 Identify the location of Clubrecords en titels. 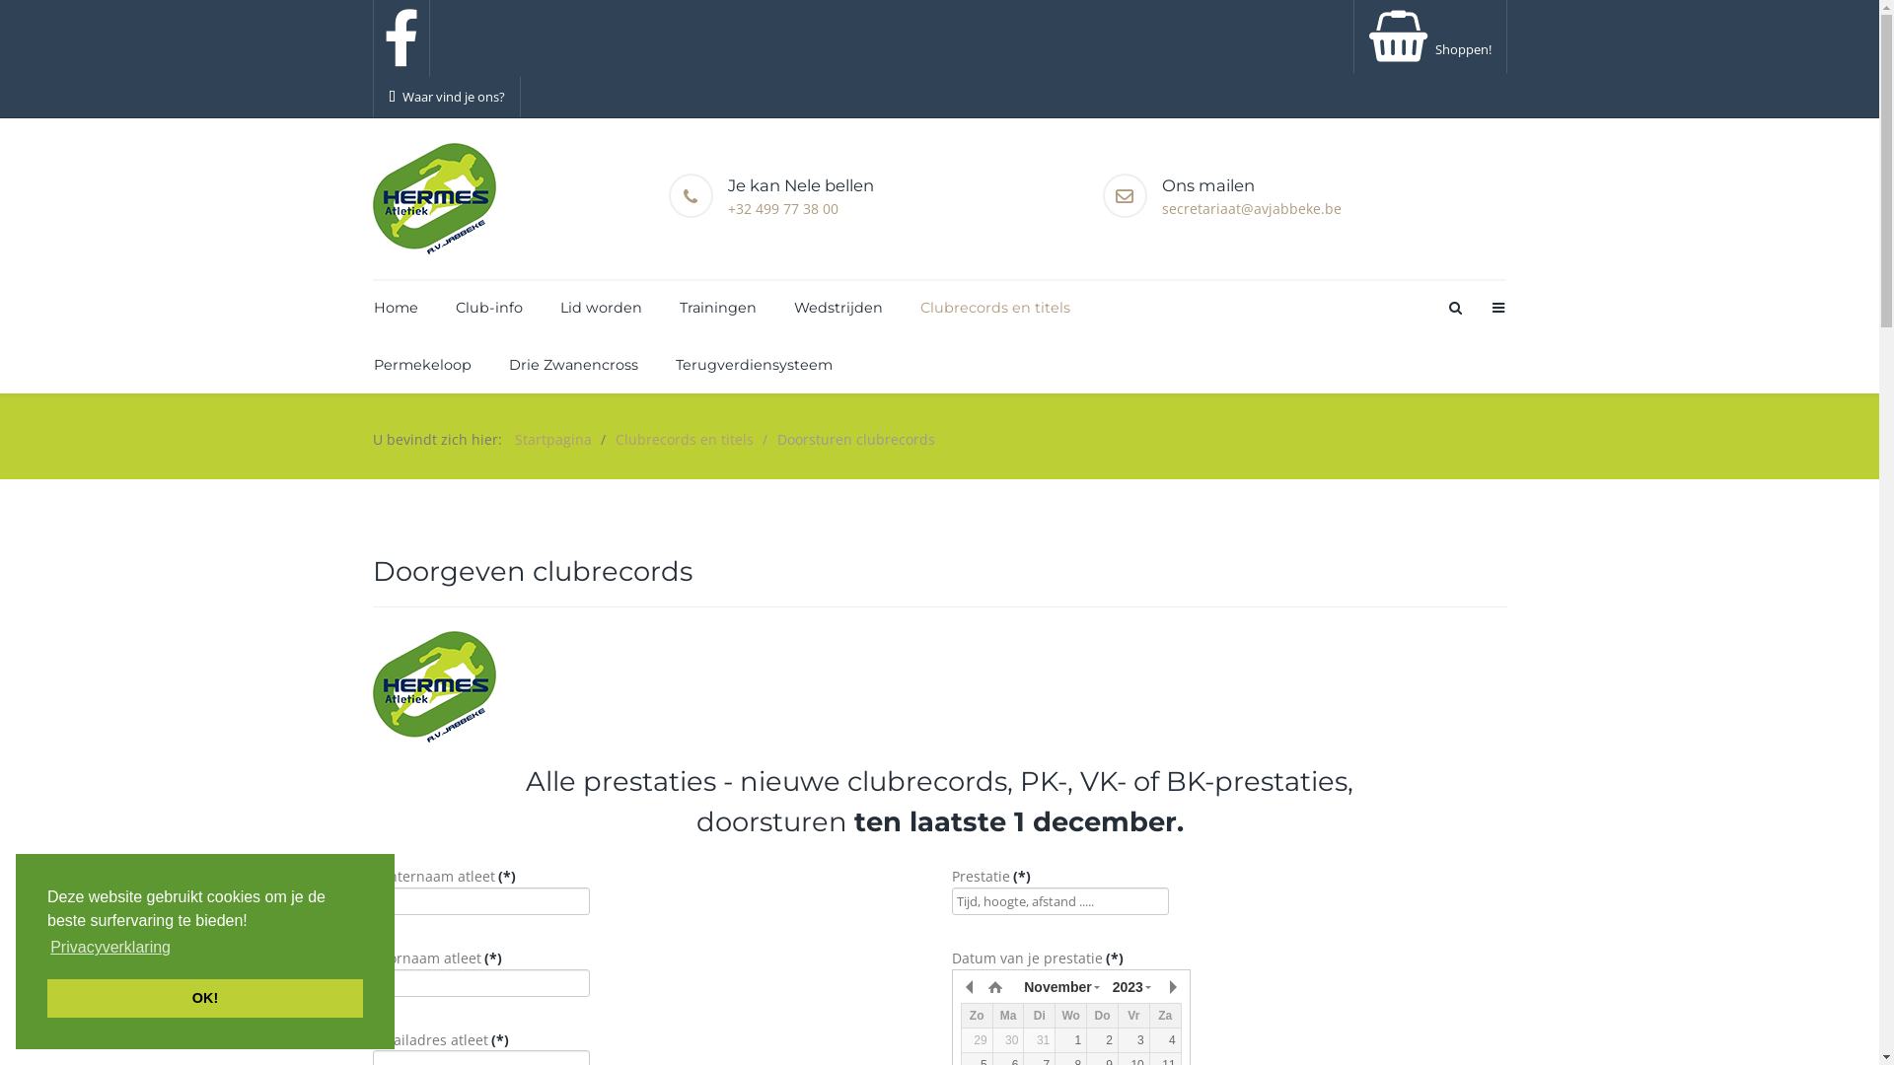
(995, 308).